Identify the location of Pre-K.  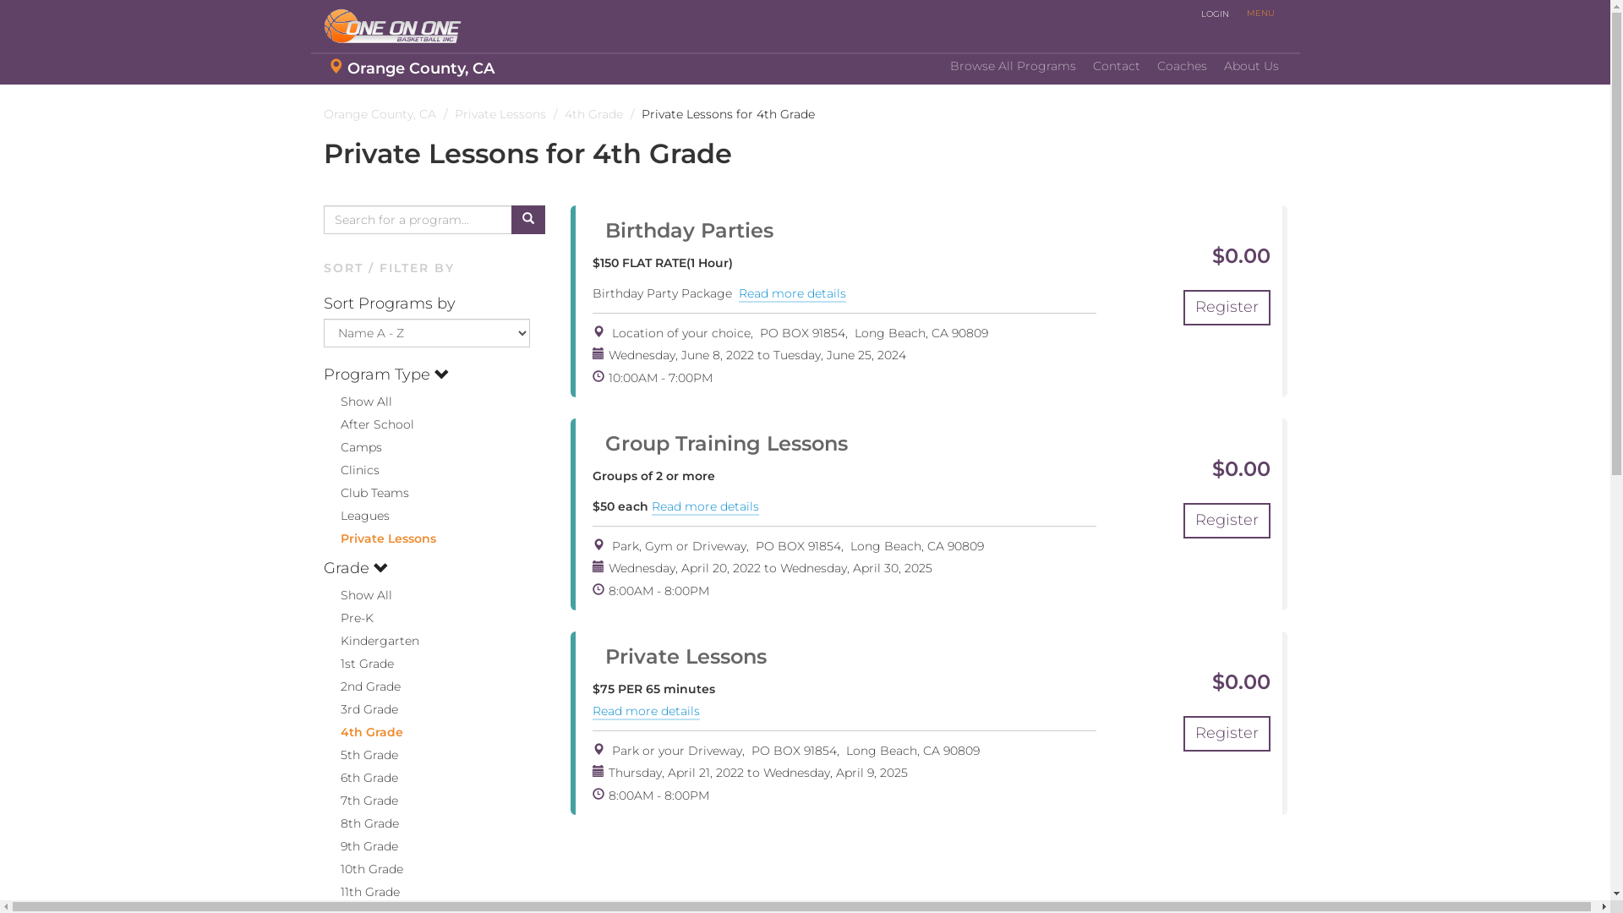
(348, 618).